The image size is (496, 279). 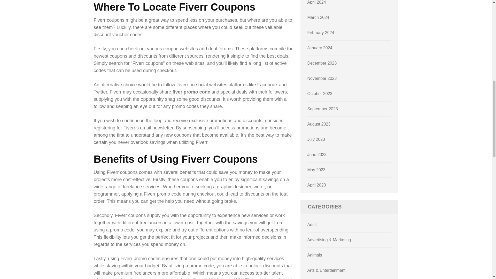 I want to click on April 2023, so click(x=317, y=185).